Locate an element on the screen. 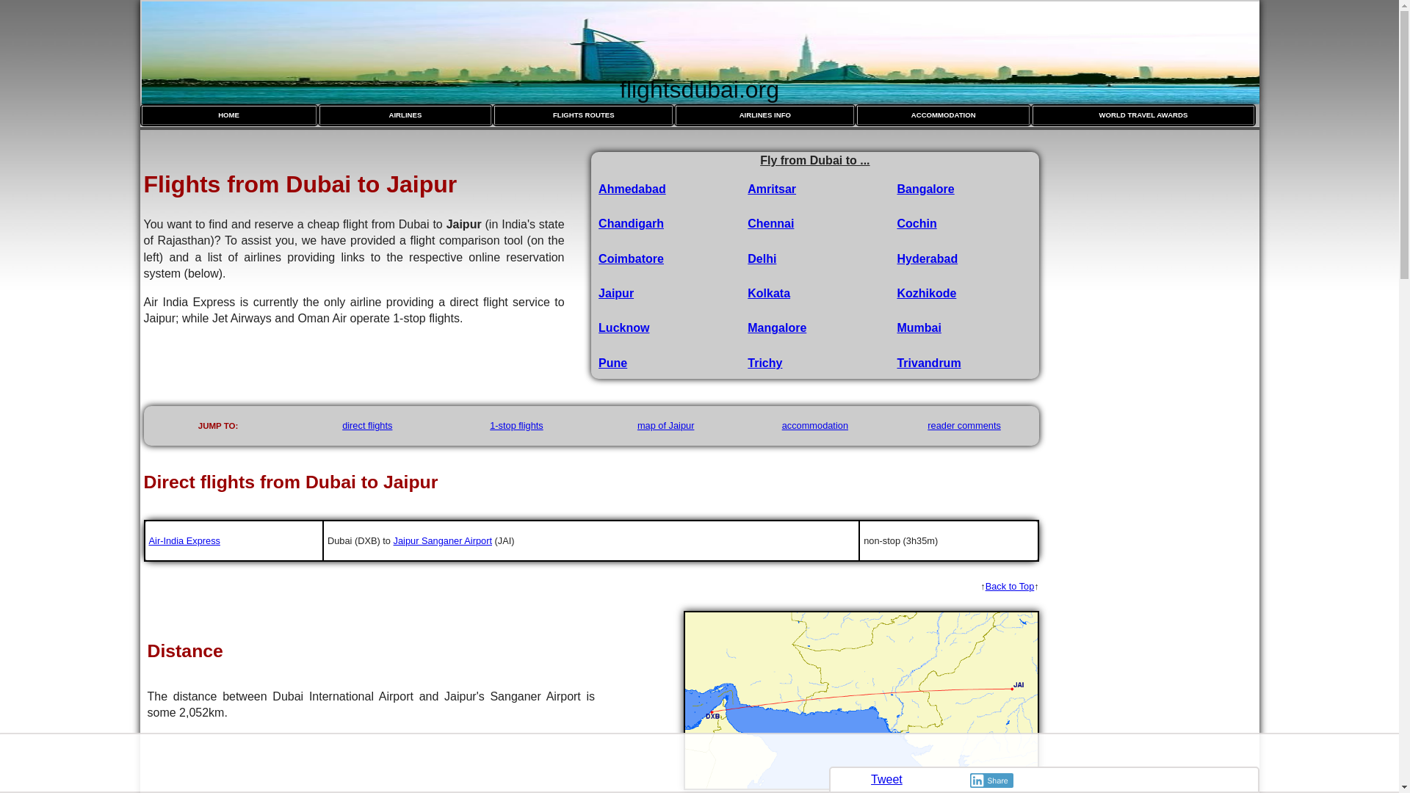 This screenshot has width=1410, height=793. Amritsar is located at coordinates (771, 189).